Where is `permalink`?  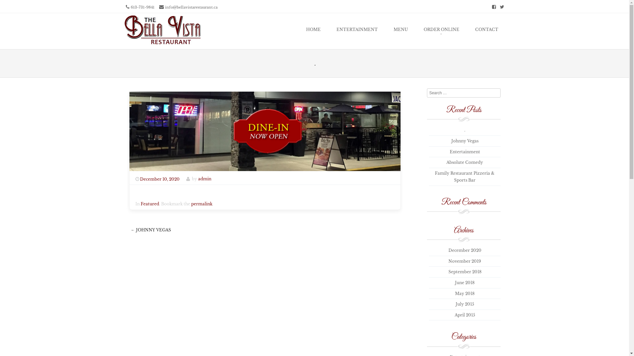 permalink is located at coordinates (201, 204).